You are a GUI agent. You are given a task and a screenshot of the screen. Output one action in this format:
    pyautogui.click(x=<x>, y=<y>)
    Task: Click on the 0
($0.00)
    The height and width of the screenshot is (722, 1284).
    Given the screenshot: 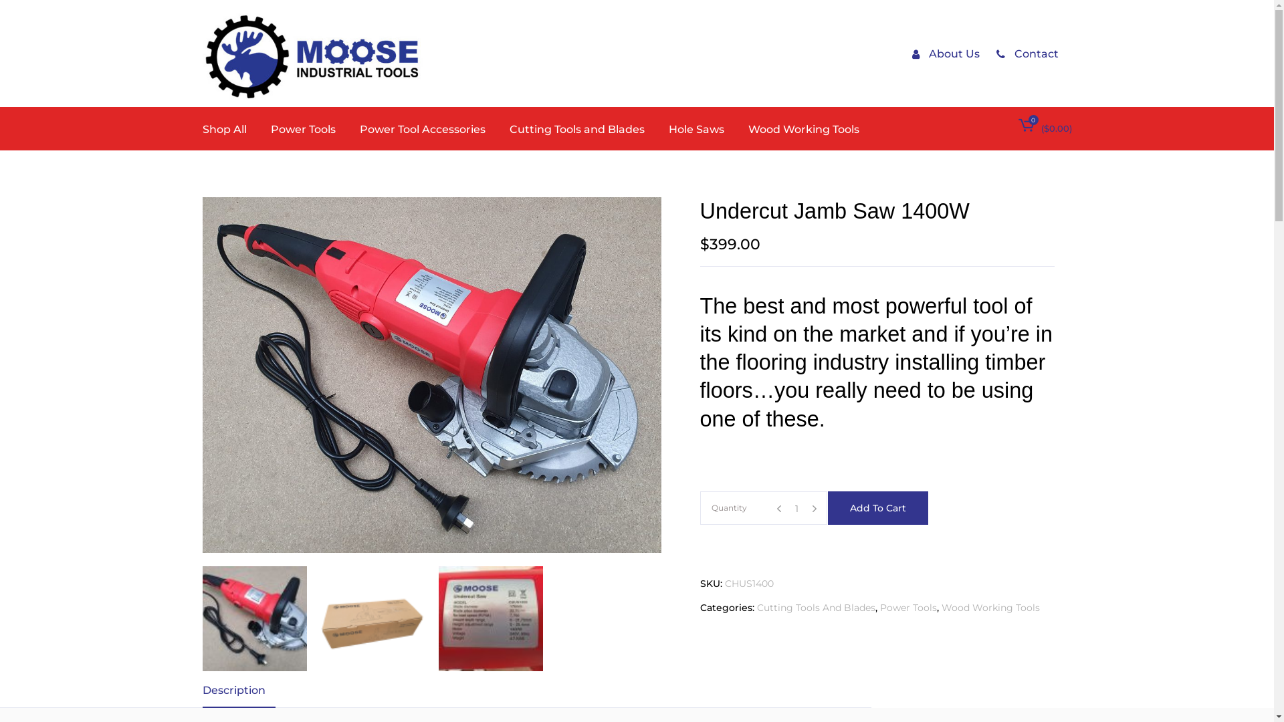 What is the action you would take?
    pyautogui.click(x=1045, y=128)
    